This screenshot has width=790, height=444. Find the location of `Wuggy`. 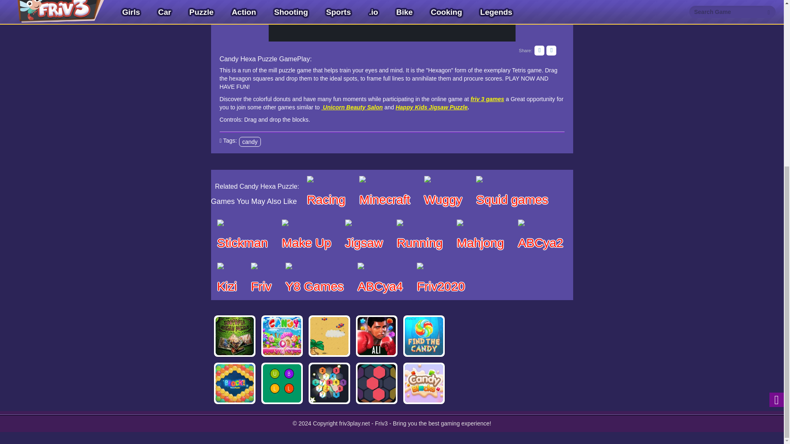

Wuggy is located at coordinates (443, 192).